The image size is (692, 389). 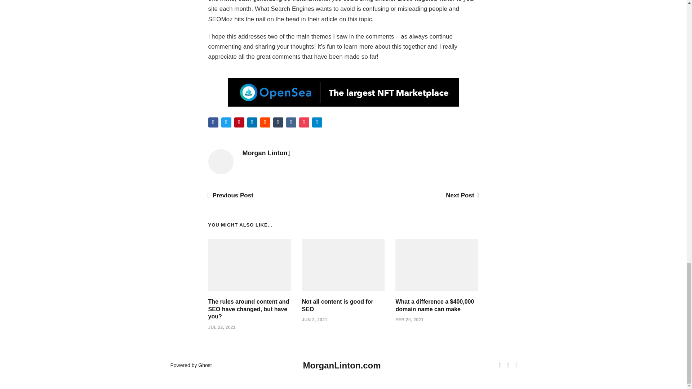 What do you see at coordinates (337, 305) in the screenshot?
I see `Not all content is good for SEO` at bounding box center [337, 305].